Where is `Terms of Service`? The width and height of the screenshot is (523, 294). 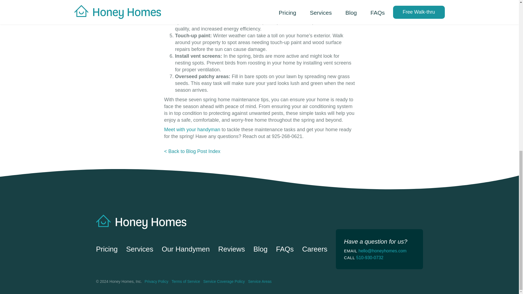
Terms of Service is located at coordinates (186, 281).